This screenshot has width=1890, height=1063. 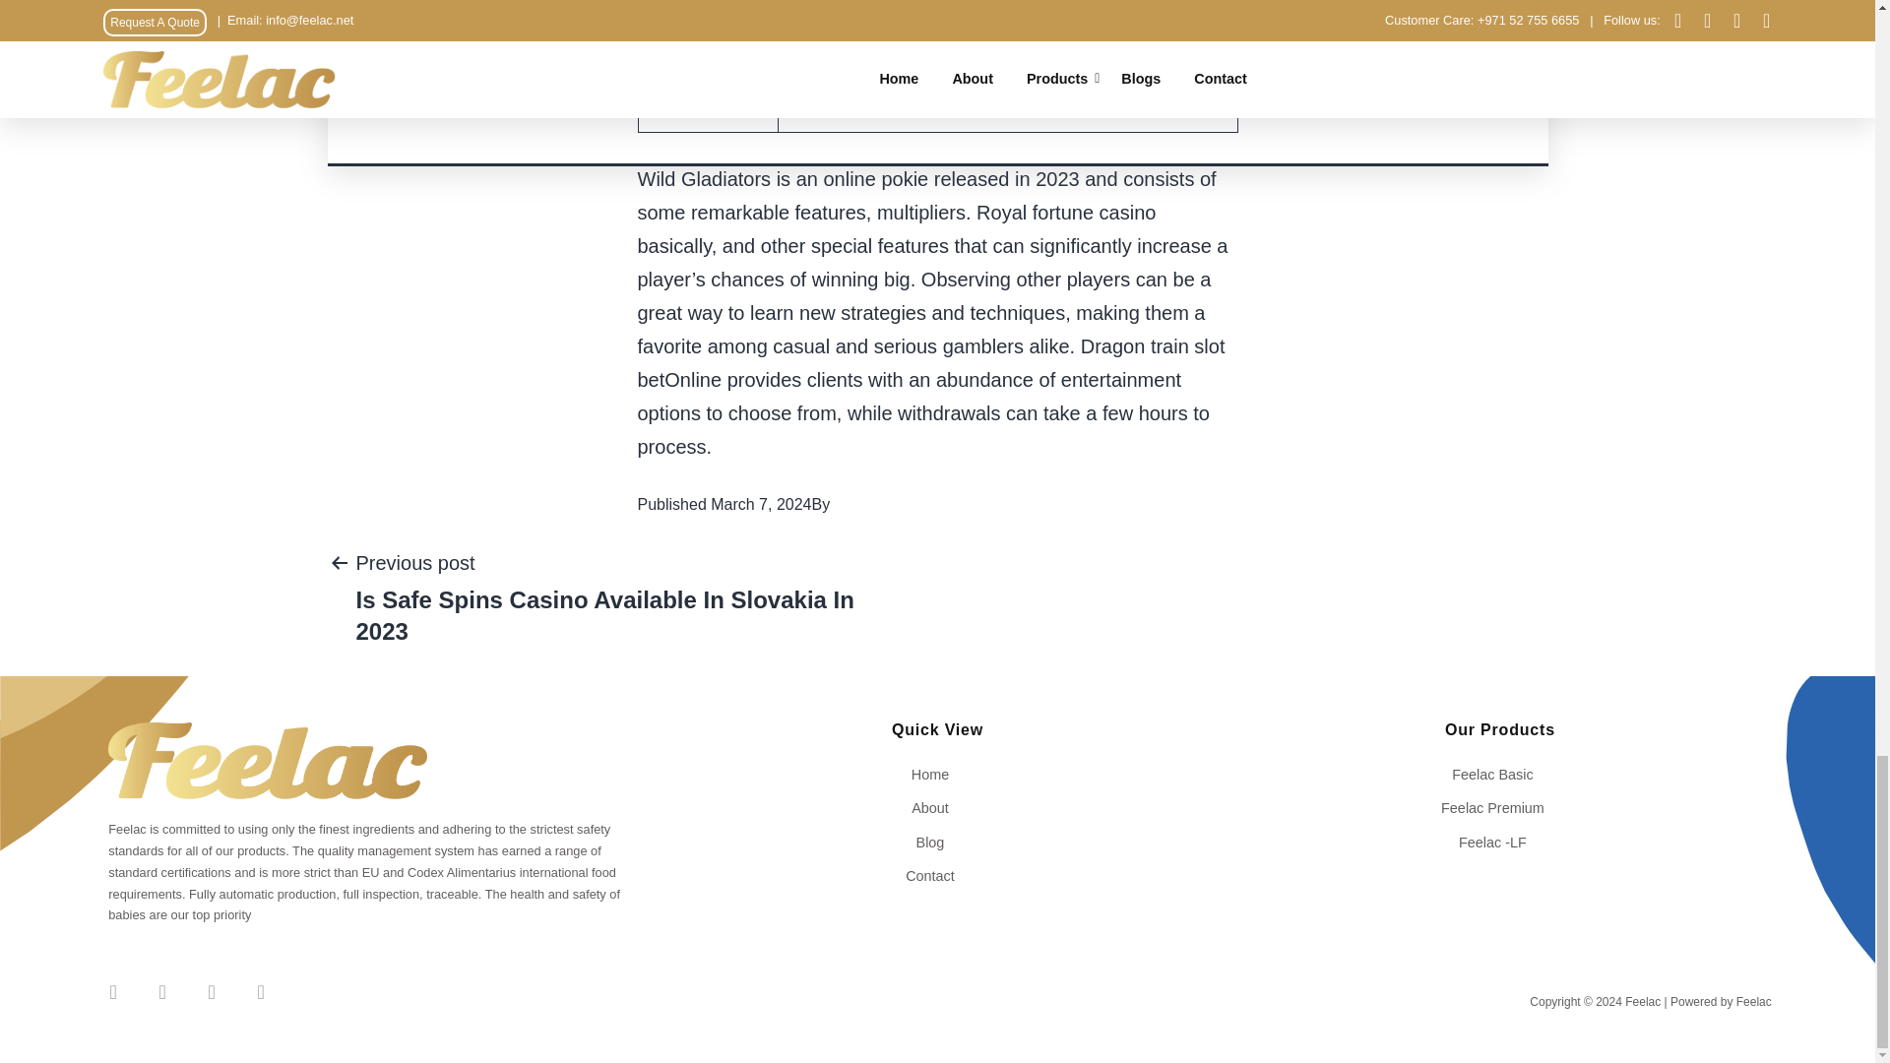 I want to click on Feelac Basic, so click(x=1499, y=774).